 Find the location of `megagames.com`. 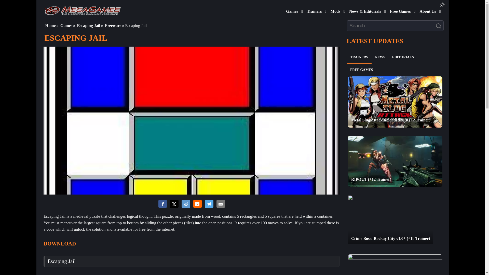

megagames.com is located at coordinates (83, 10).